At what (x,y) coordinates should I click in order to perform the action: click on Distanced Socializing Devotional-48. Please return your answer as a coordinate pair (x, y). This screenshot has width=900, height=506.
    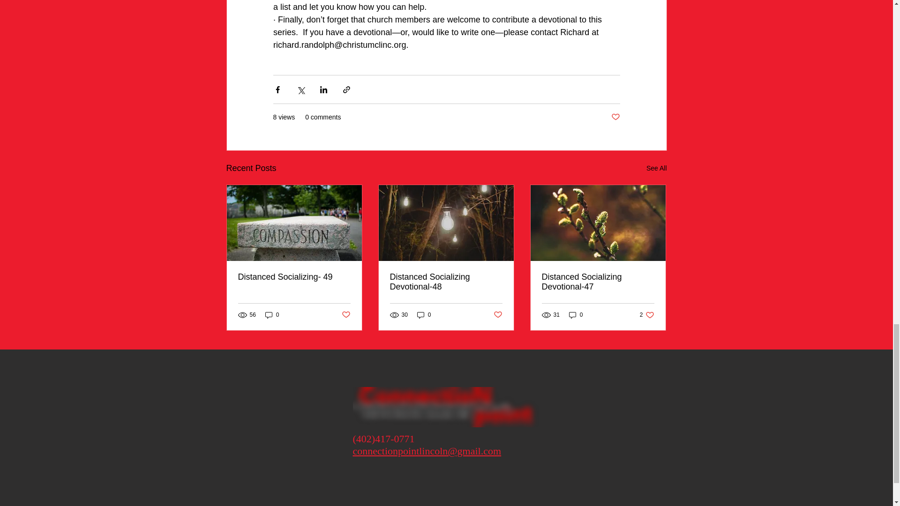
    Looking at the image, I should click on (446, 282).